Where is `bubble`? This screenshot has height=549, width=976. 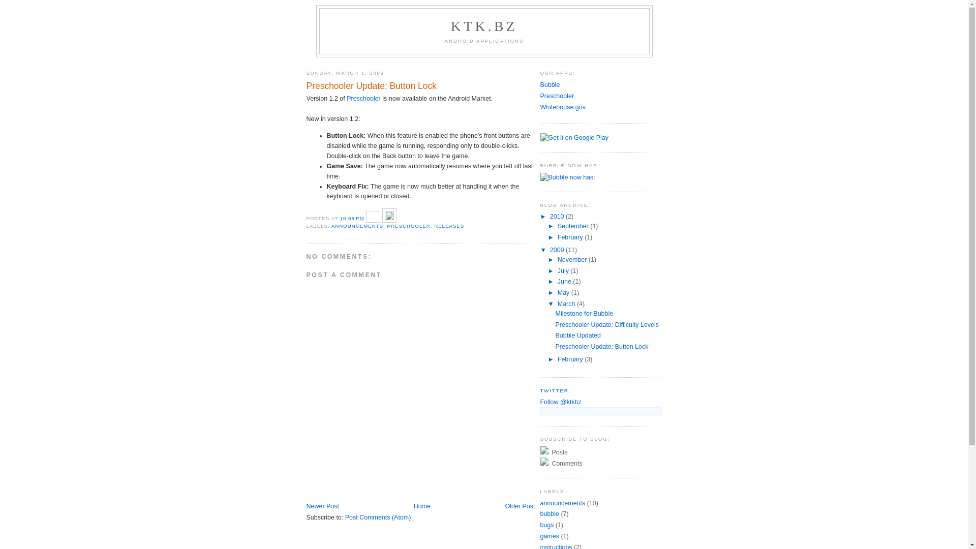
bubble is located at coordinates (549, 513).